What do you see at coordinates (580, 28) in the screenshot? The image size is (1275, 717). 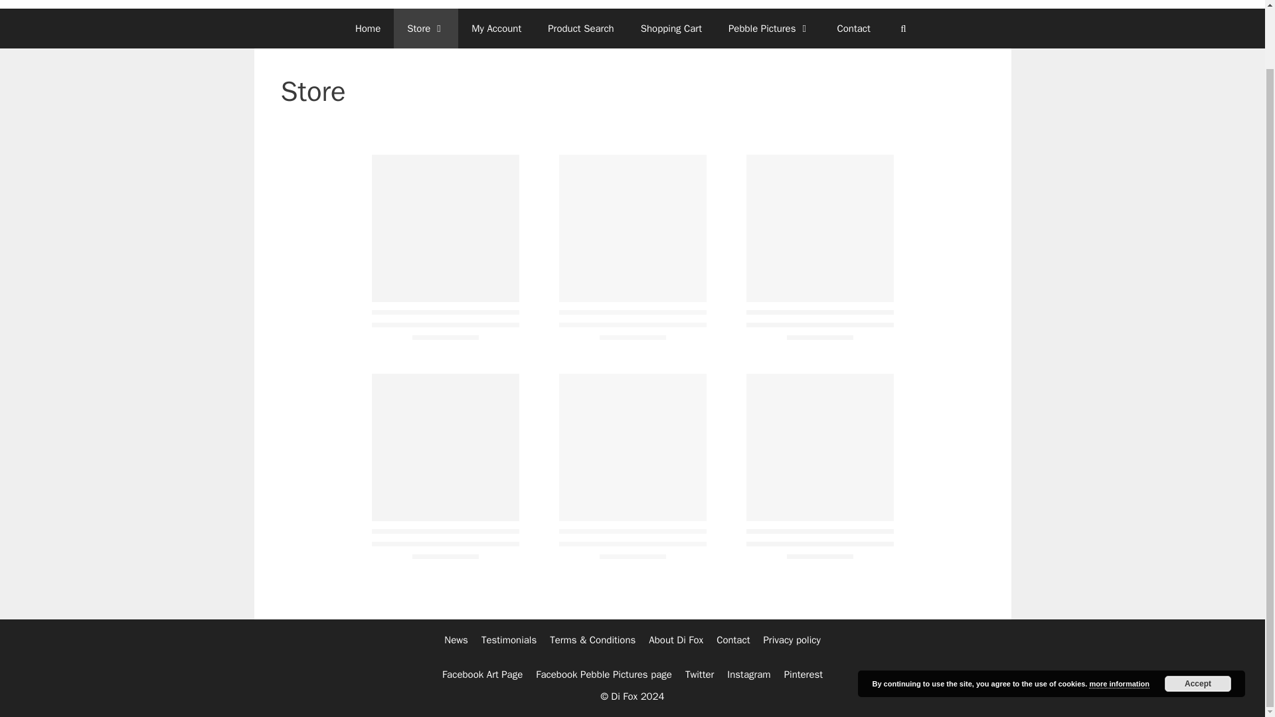 I see `Product Search` at bounding box center [580, 28].